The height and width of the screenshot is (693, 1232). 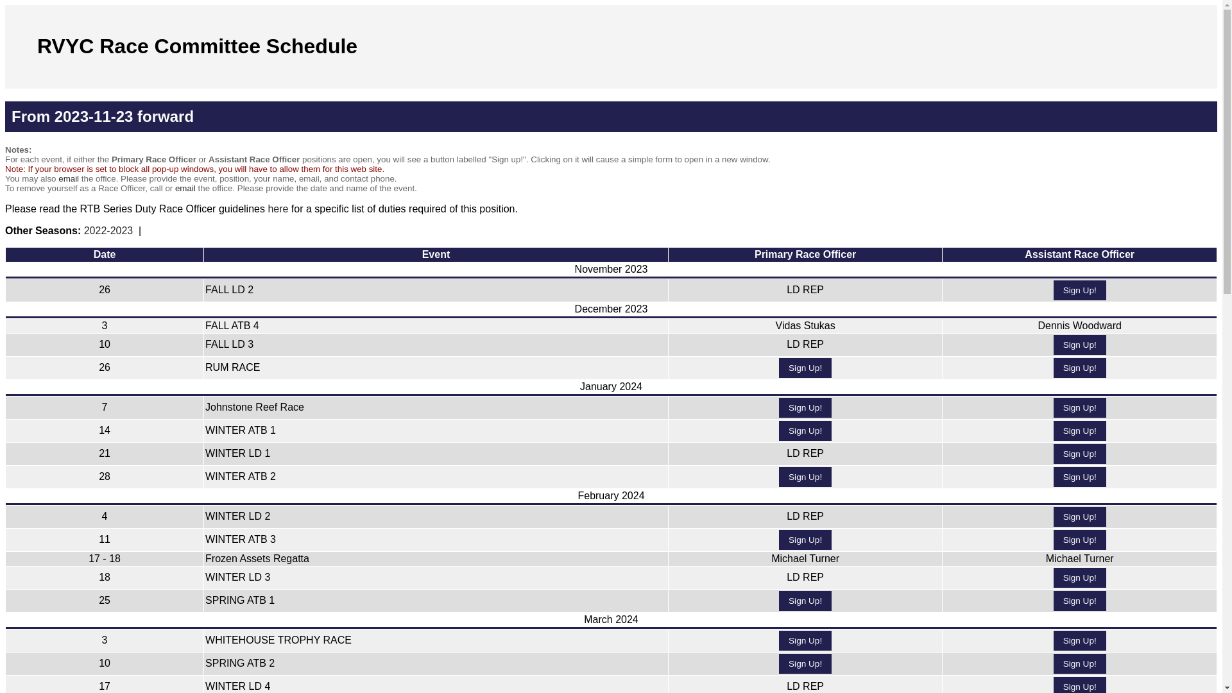 I want to click on Sign Up!, so click(x=805, y=431).